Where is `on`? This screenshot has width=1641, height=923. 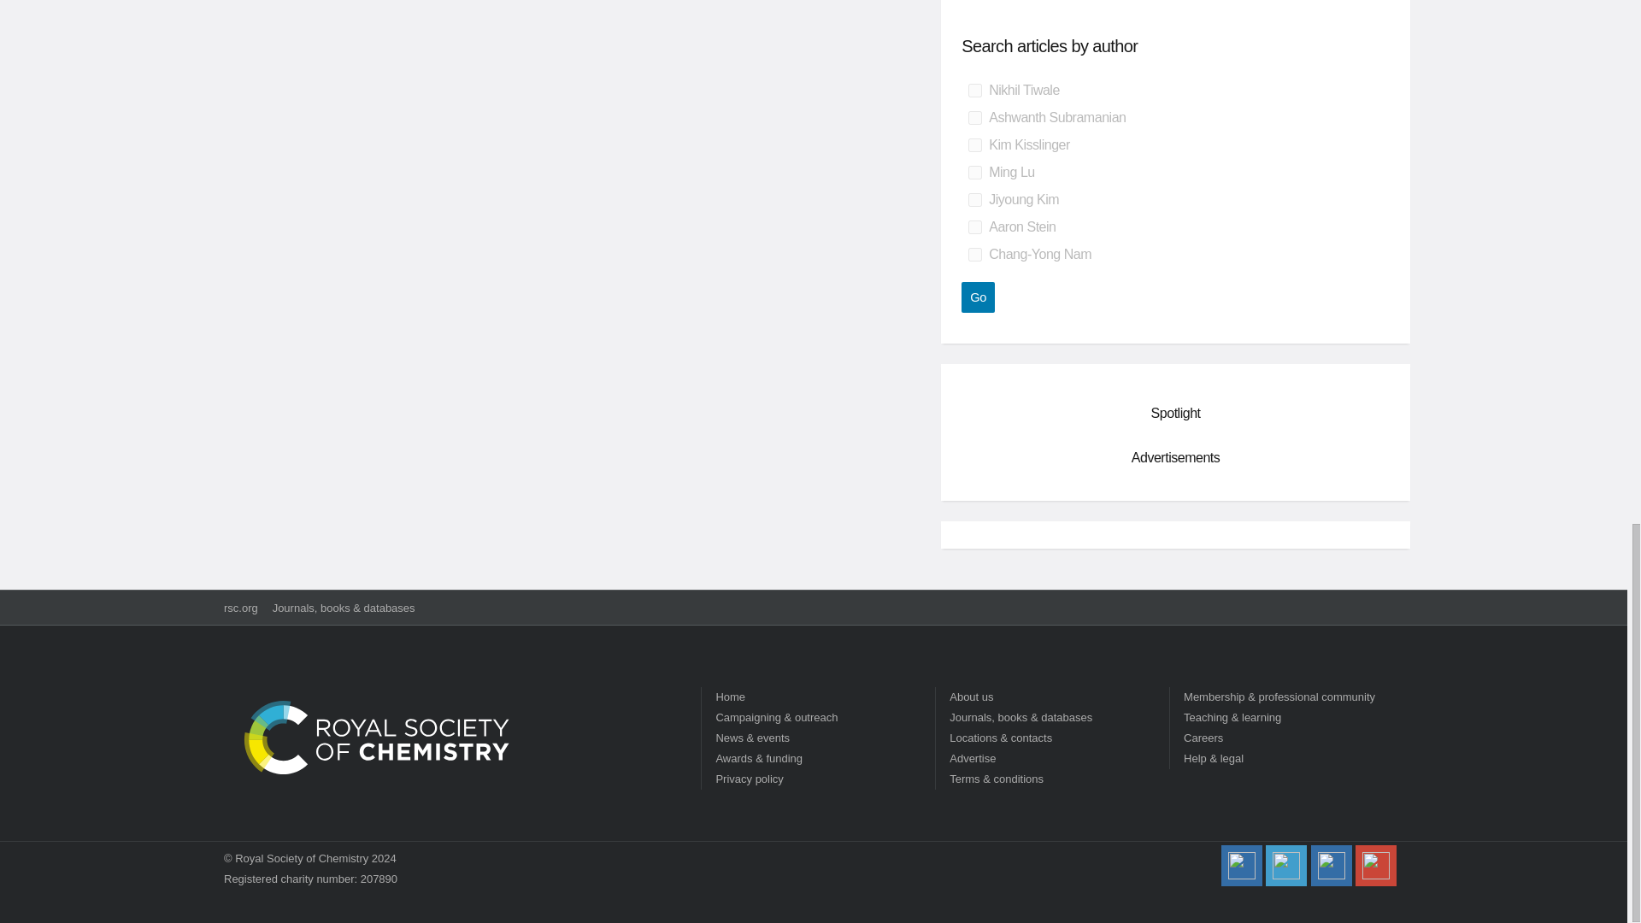
on is located at coordinates (974, 117).